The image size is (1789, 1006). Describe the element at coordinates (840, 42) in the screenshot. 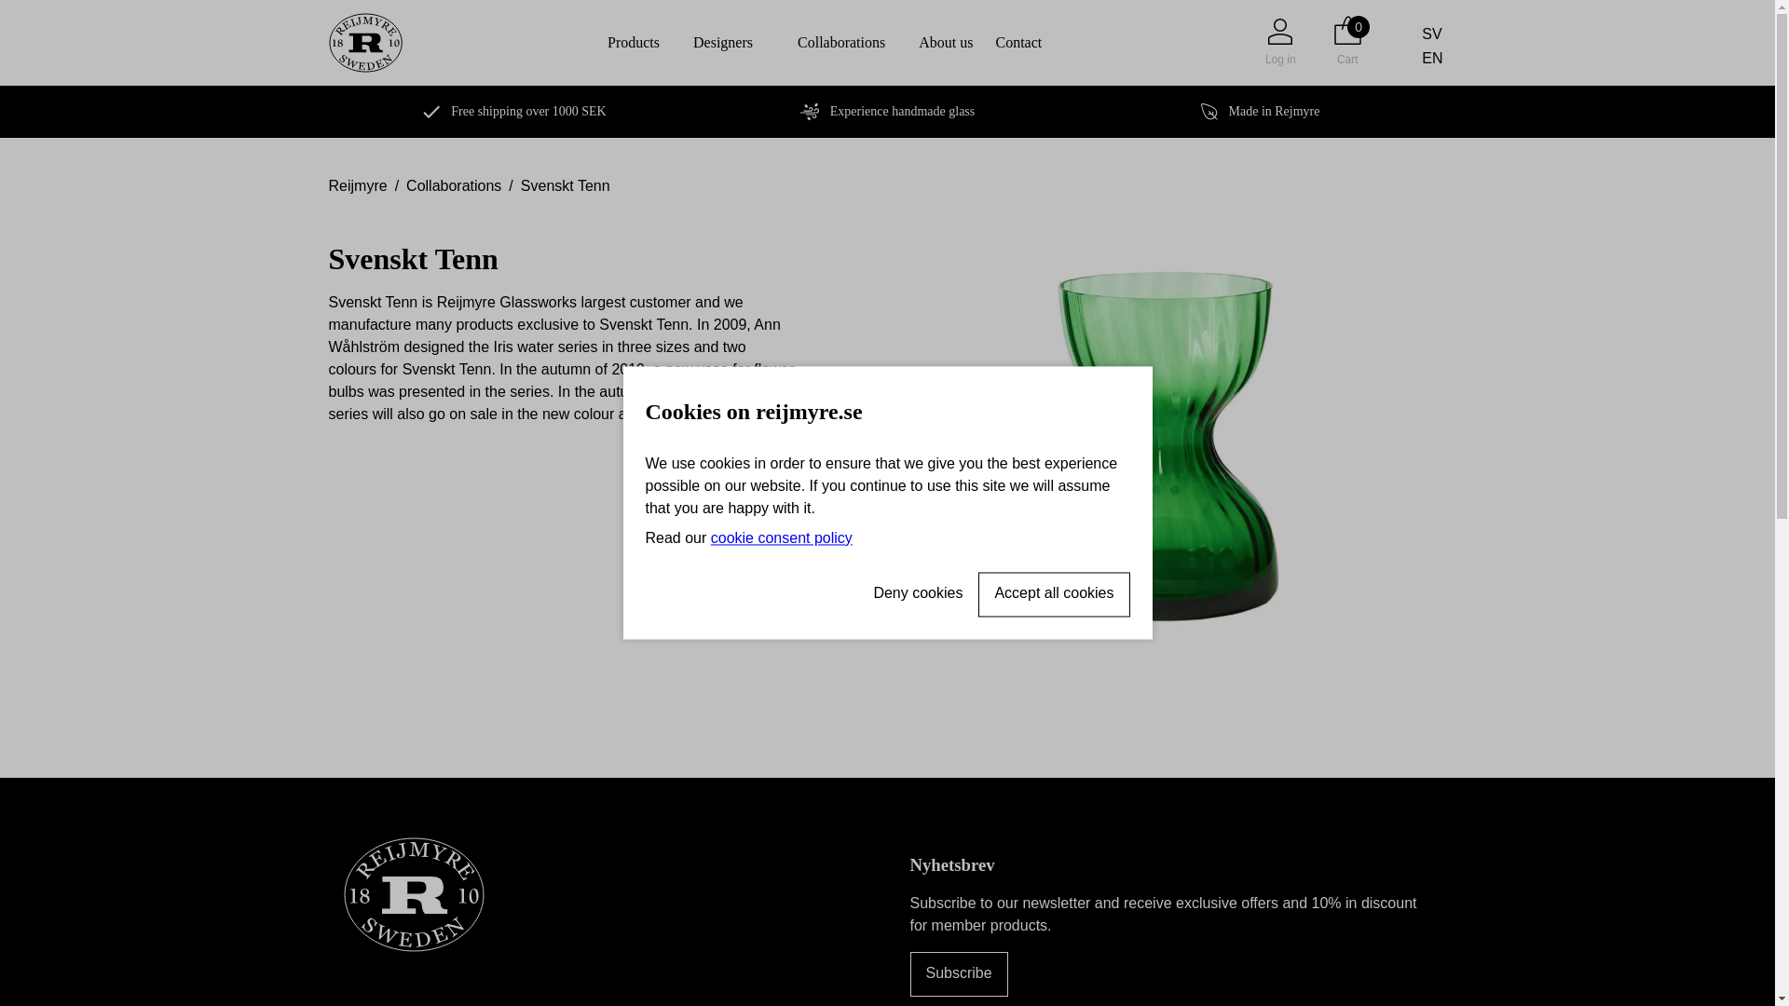

I see `Collaborations` at that location.